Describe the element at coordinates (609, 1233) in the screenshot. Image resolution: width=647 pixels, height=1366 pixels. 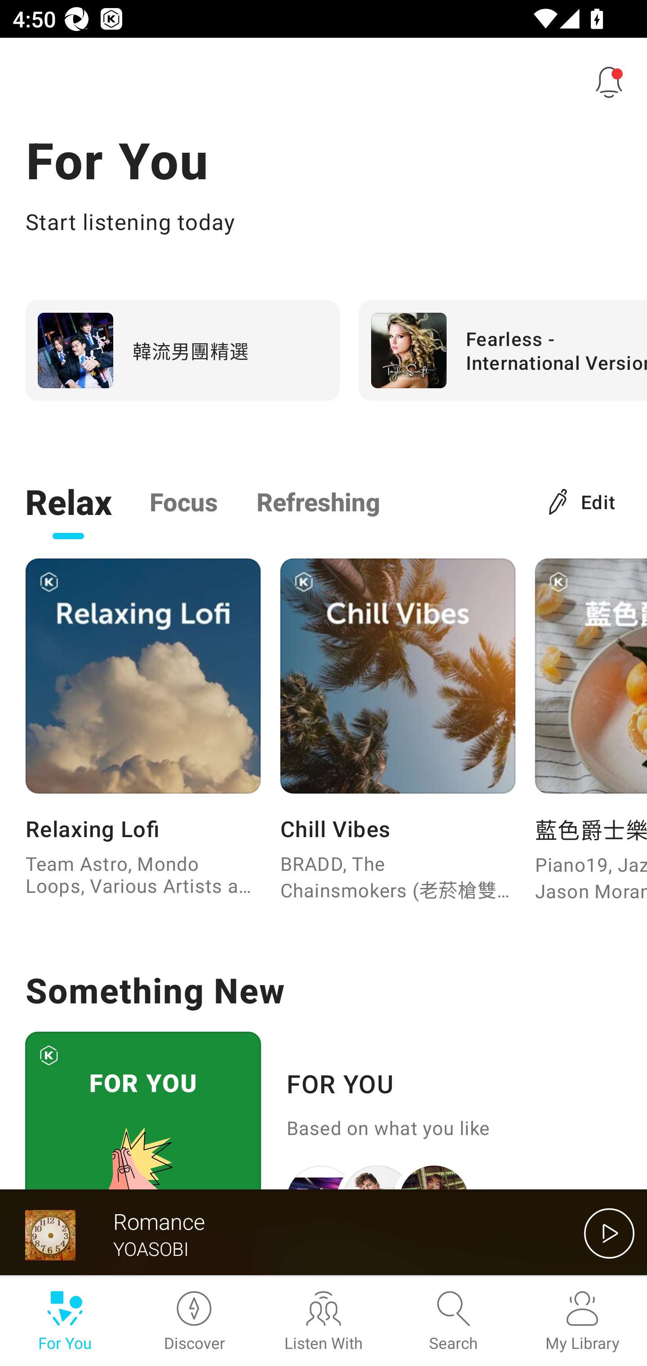
I see `開始播放` at that location.